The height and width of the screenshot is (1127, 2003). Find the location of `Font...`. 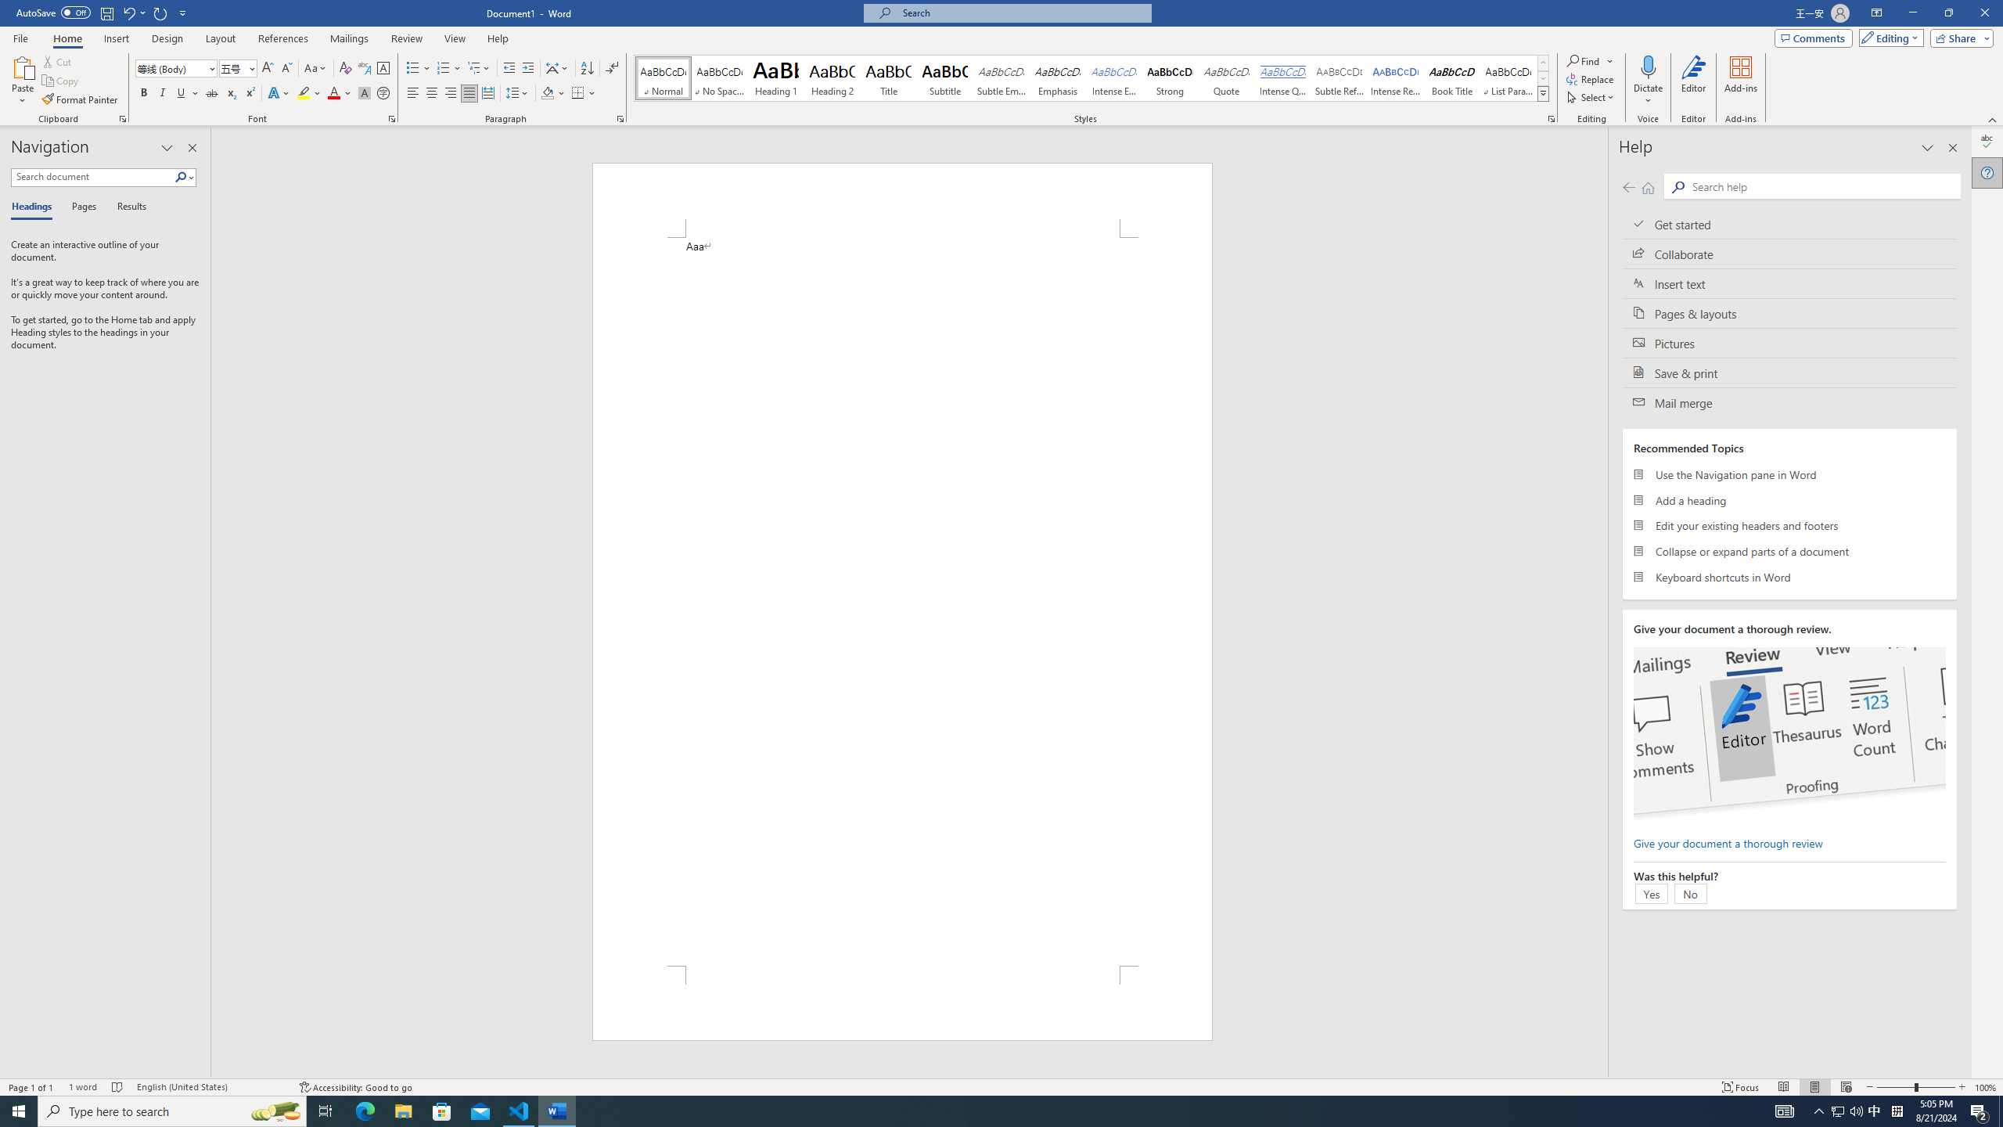

Font... is located at coordinates (393, 119).